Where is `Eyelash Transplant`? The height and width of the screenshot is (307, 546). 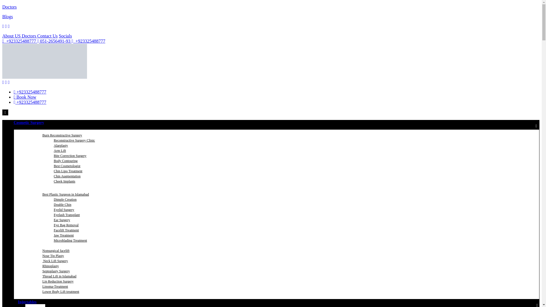
Eyelash Transplant is located at coordinates (67, 215).